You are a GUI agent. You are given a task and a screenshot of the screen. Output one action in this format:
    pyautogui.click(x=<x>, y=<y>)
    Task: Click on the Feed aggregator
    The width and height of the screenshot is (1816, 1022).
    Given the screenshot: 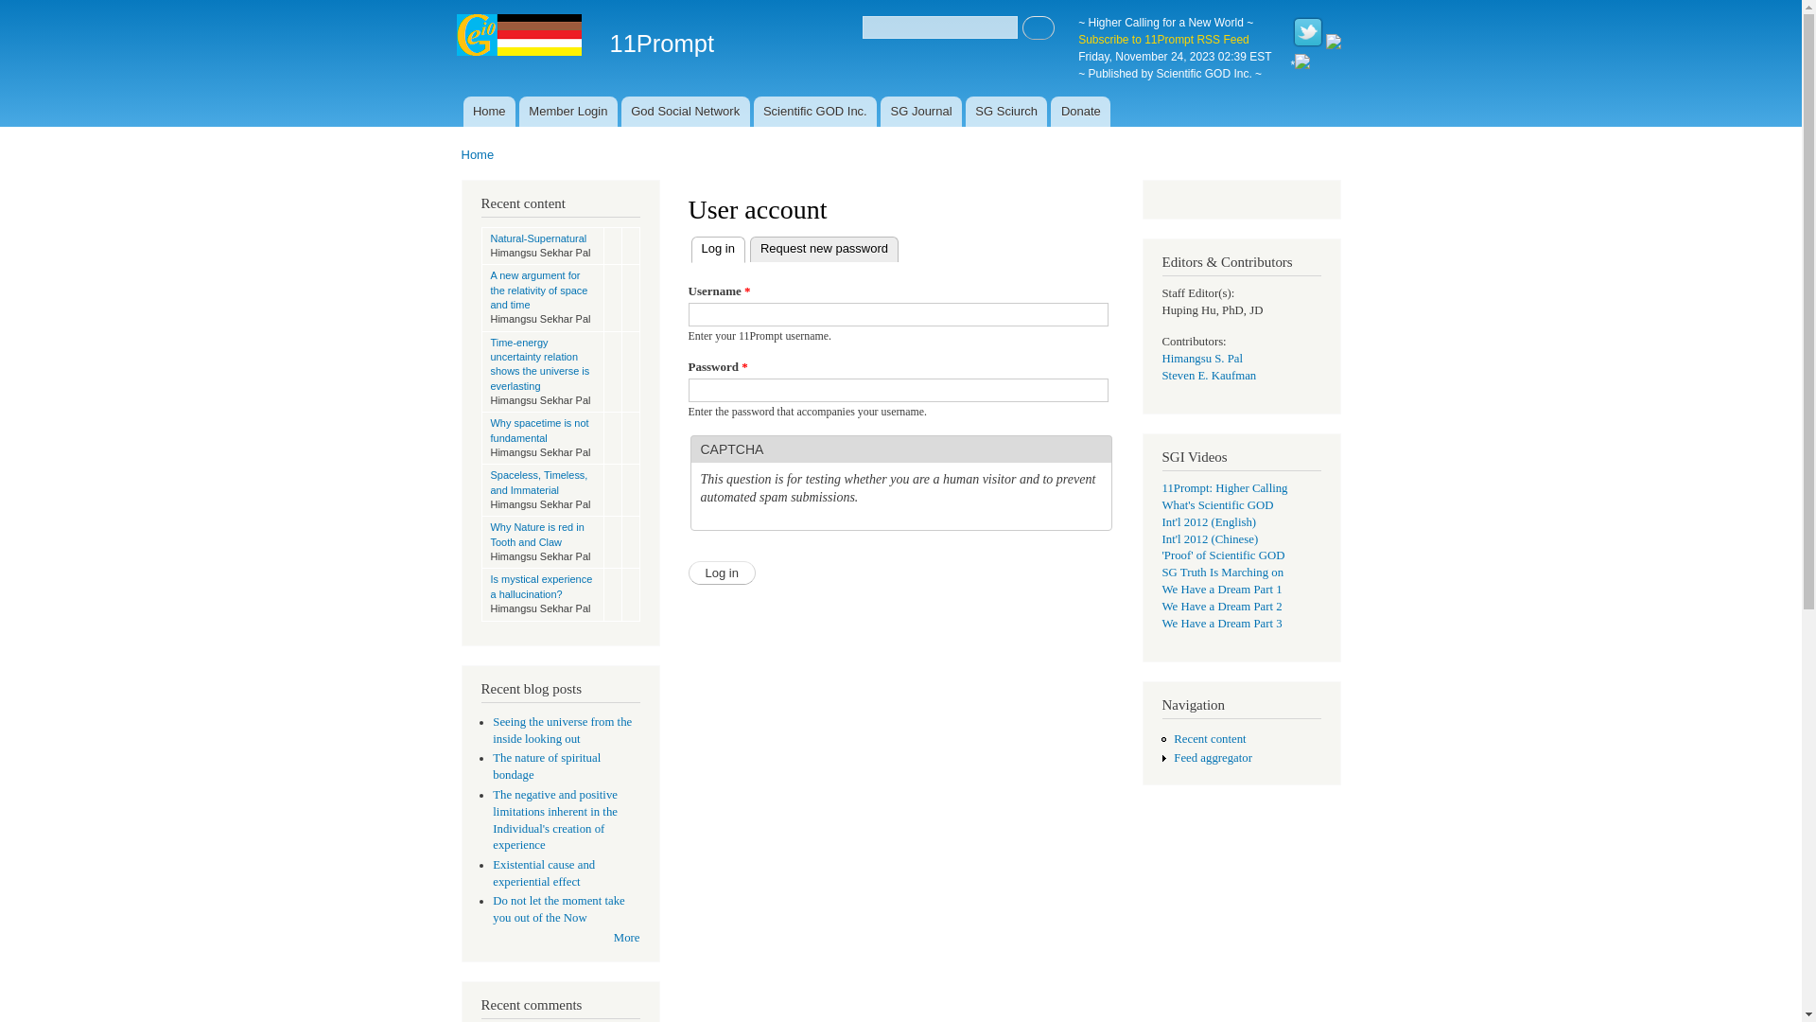 What is the action you would take?
    pyautogui.click(x=1213, y=758)
    